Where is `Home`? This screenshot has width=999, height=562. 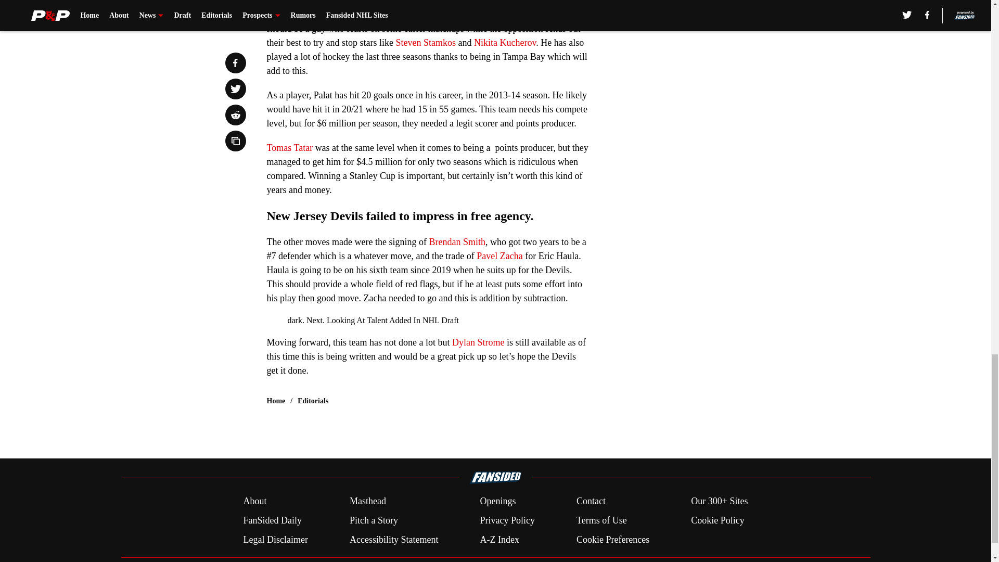
Home is located at coordinates (276, 401).